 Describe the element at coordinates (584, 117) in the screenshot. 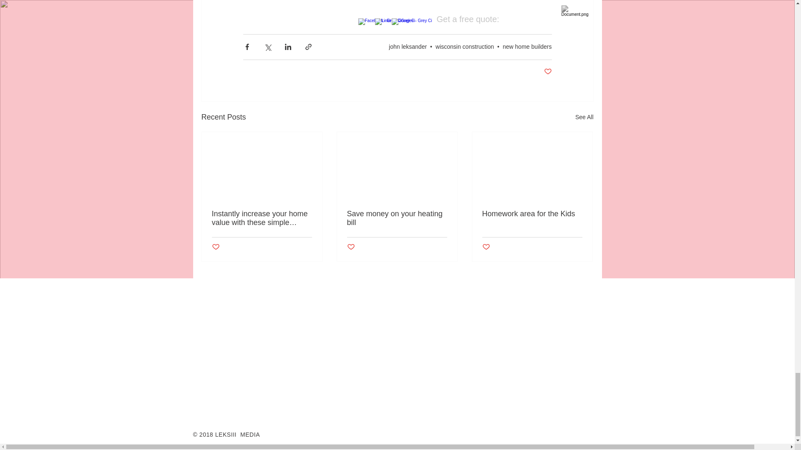

I see `See All` at that location.